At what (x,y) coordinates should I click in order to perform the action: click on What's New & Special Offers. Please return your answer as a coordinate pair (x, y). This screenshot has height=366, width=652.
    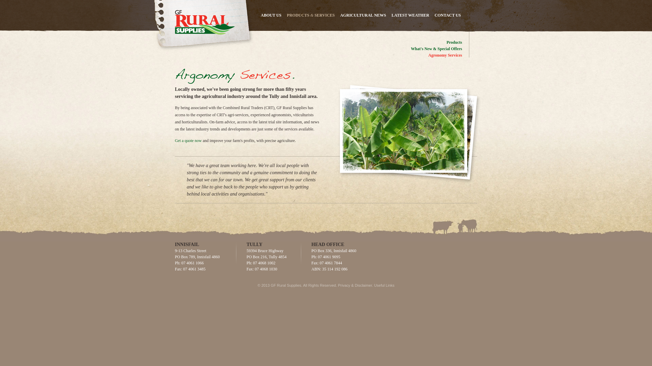
    Looking at the image, I should click on (437, 49).